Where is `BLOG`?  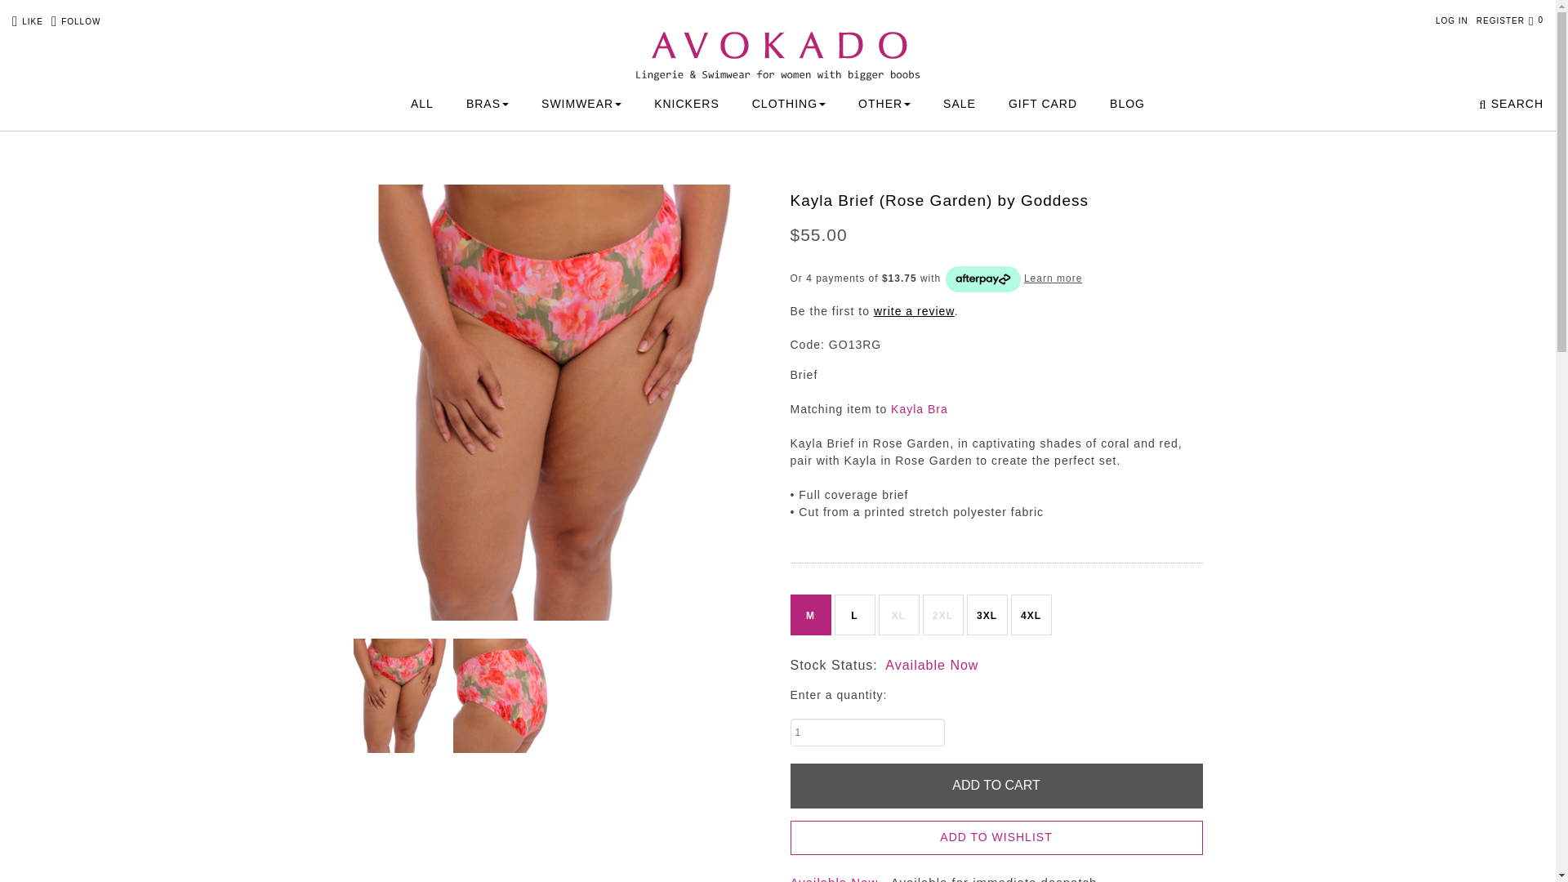 BLOG is located at coordinates (1127, 103).